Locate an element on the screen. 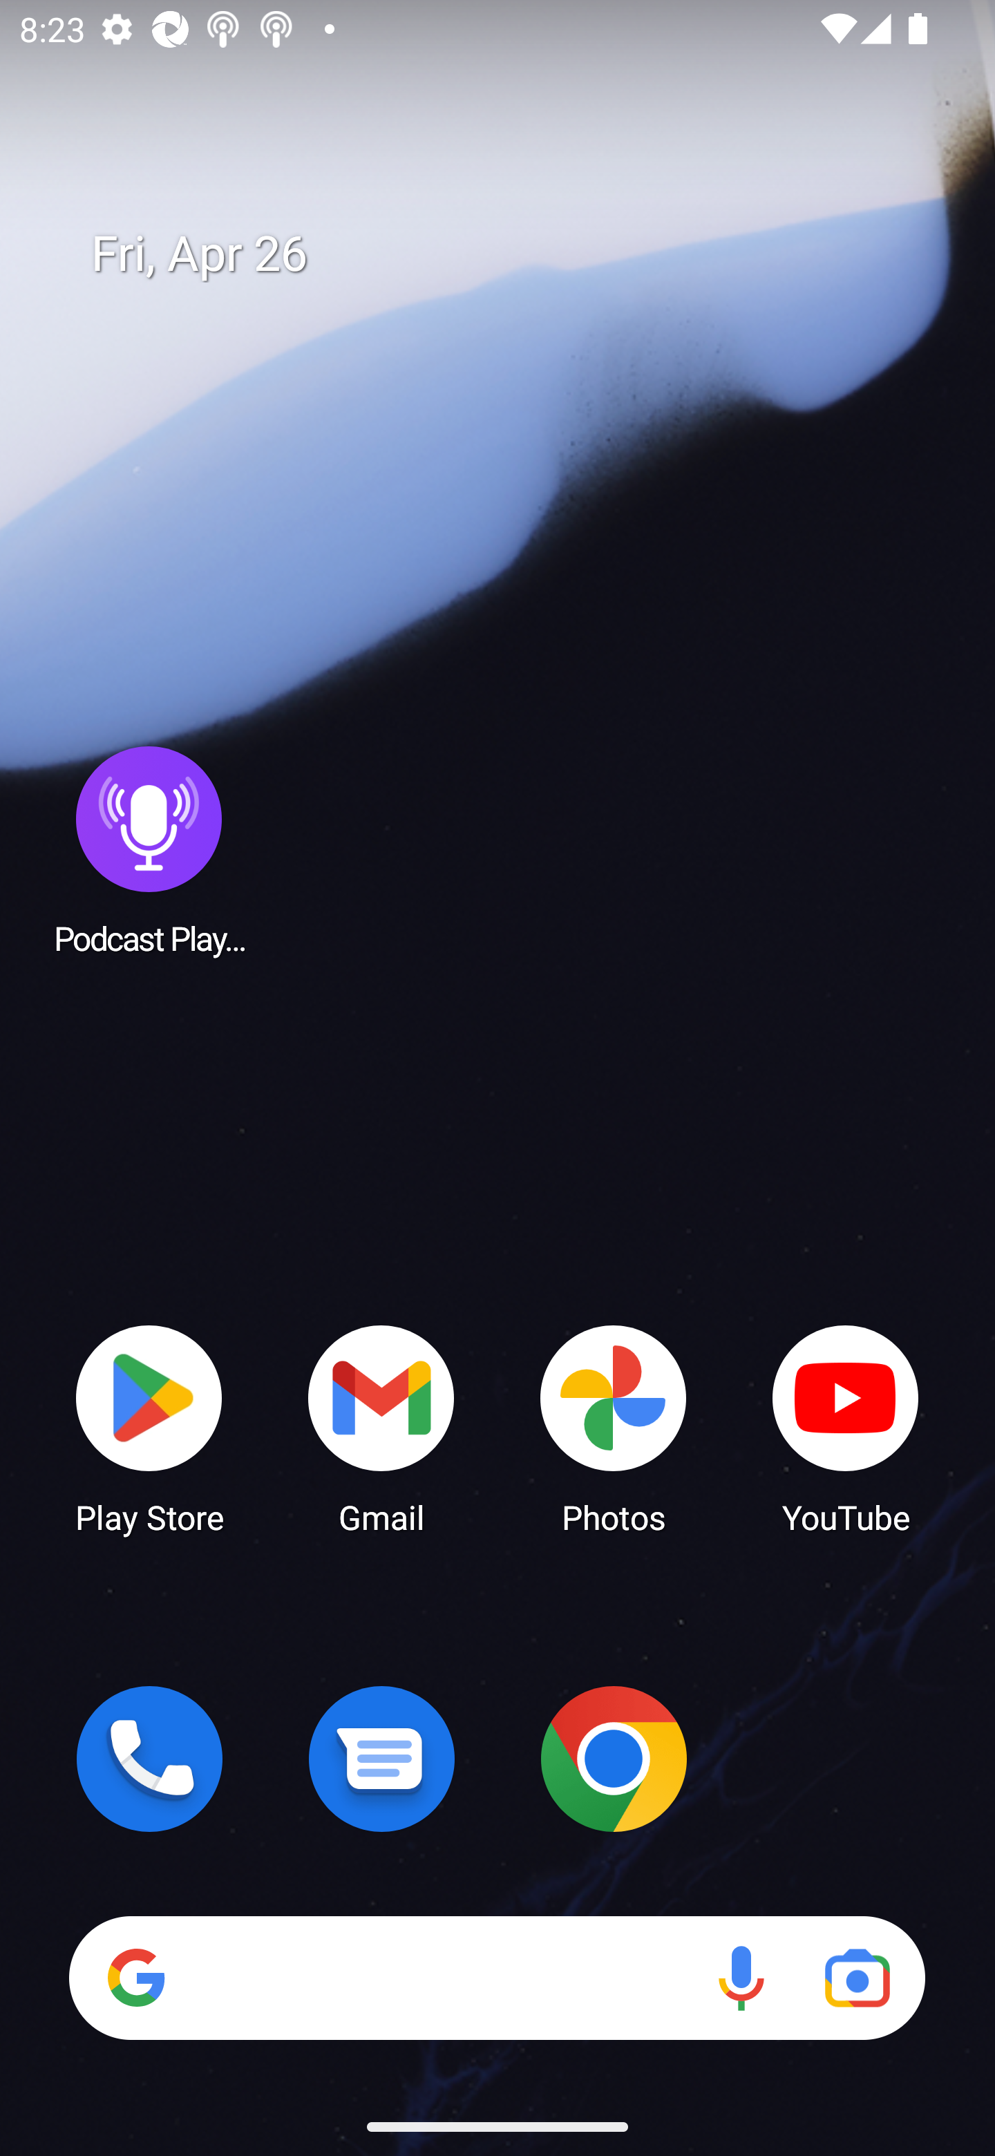 The width and height of the screenshot is (995, 2156). Messages is located at coordinates (381, 1759).